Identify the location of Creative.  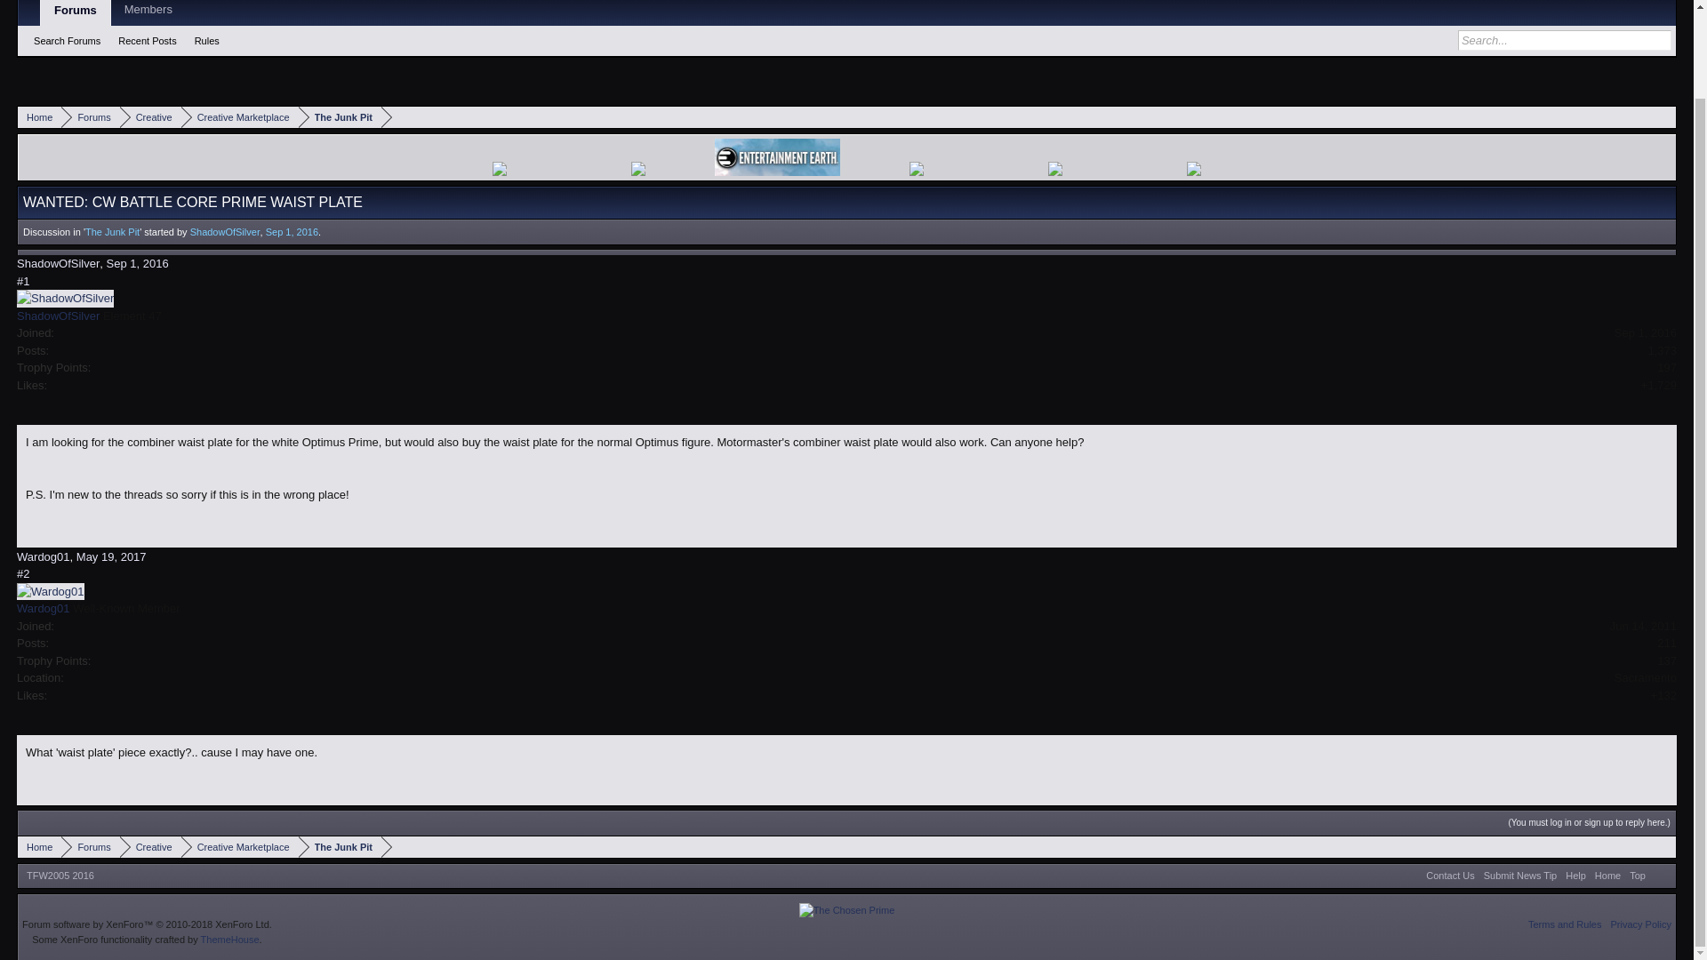
(149, 116).